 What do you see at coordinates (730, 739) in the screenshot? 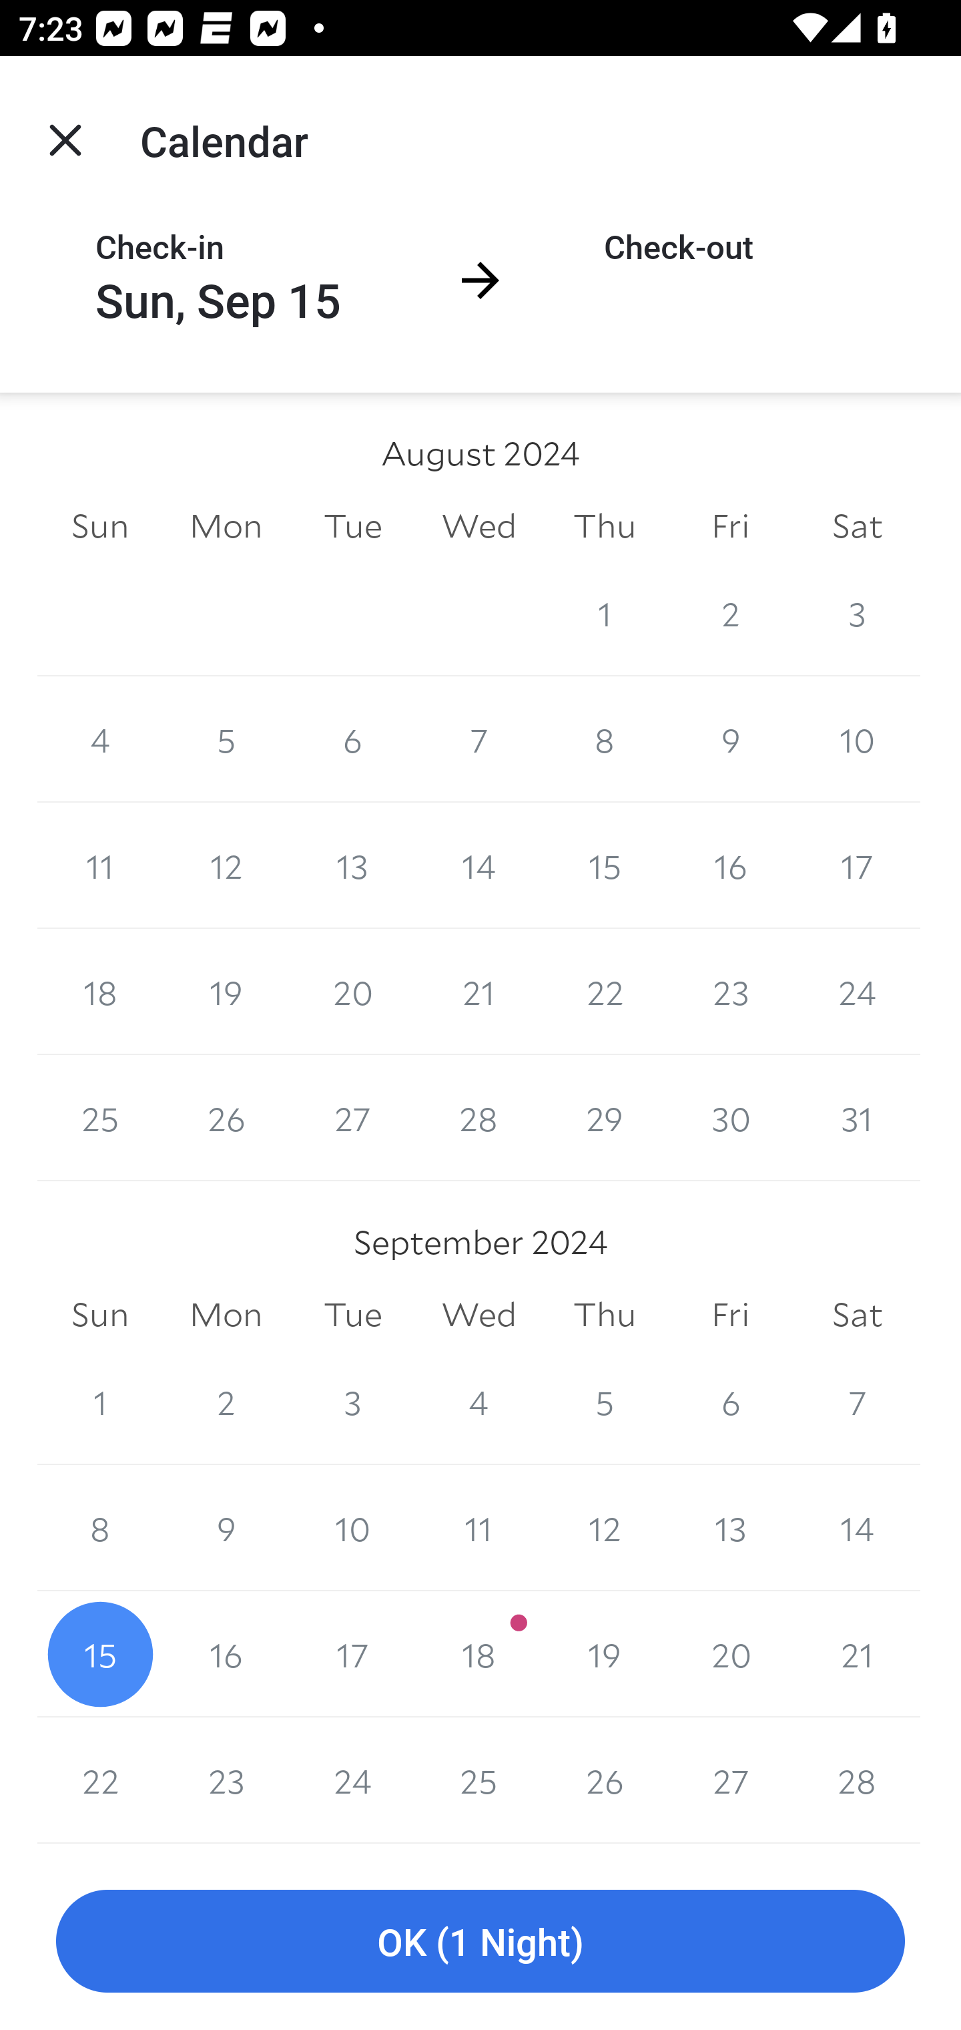
I see `9 9 August 2024` at bounding box center [730, 739].